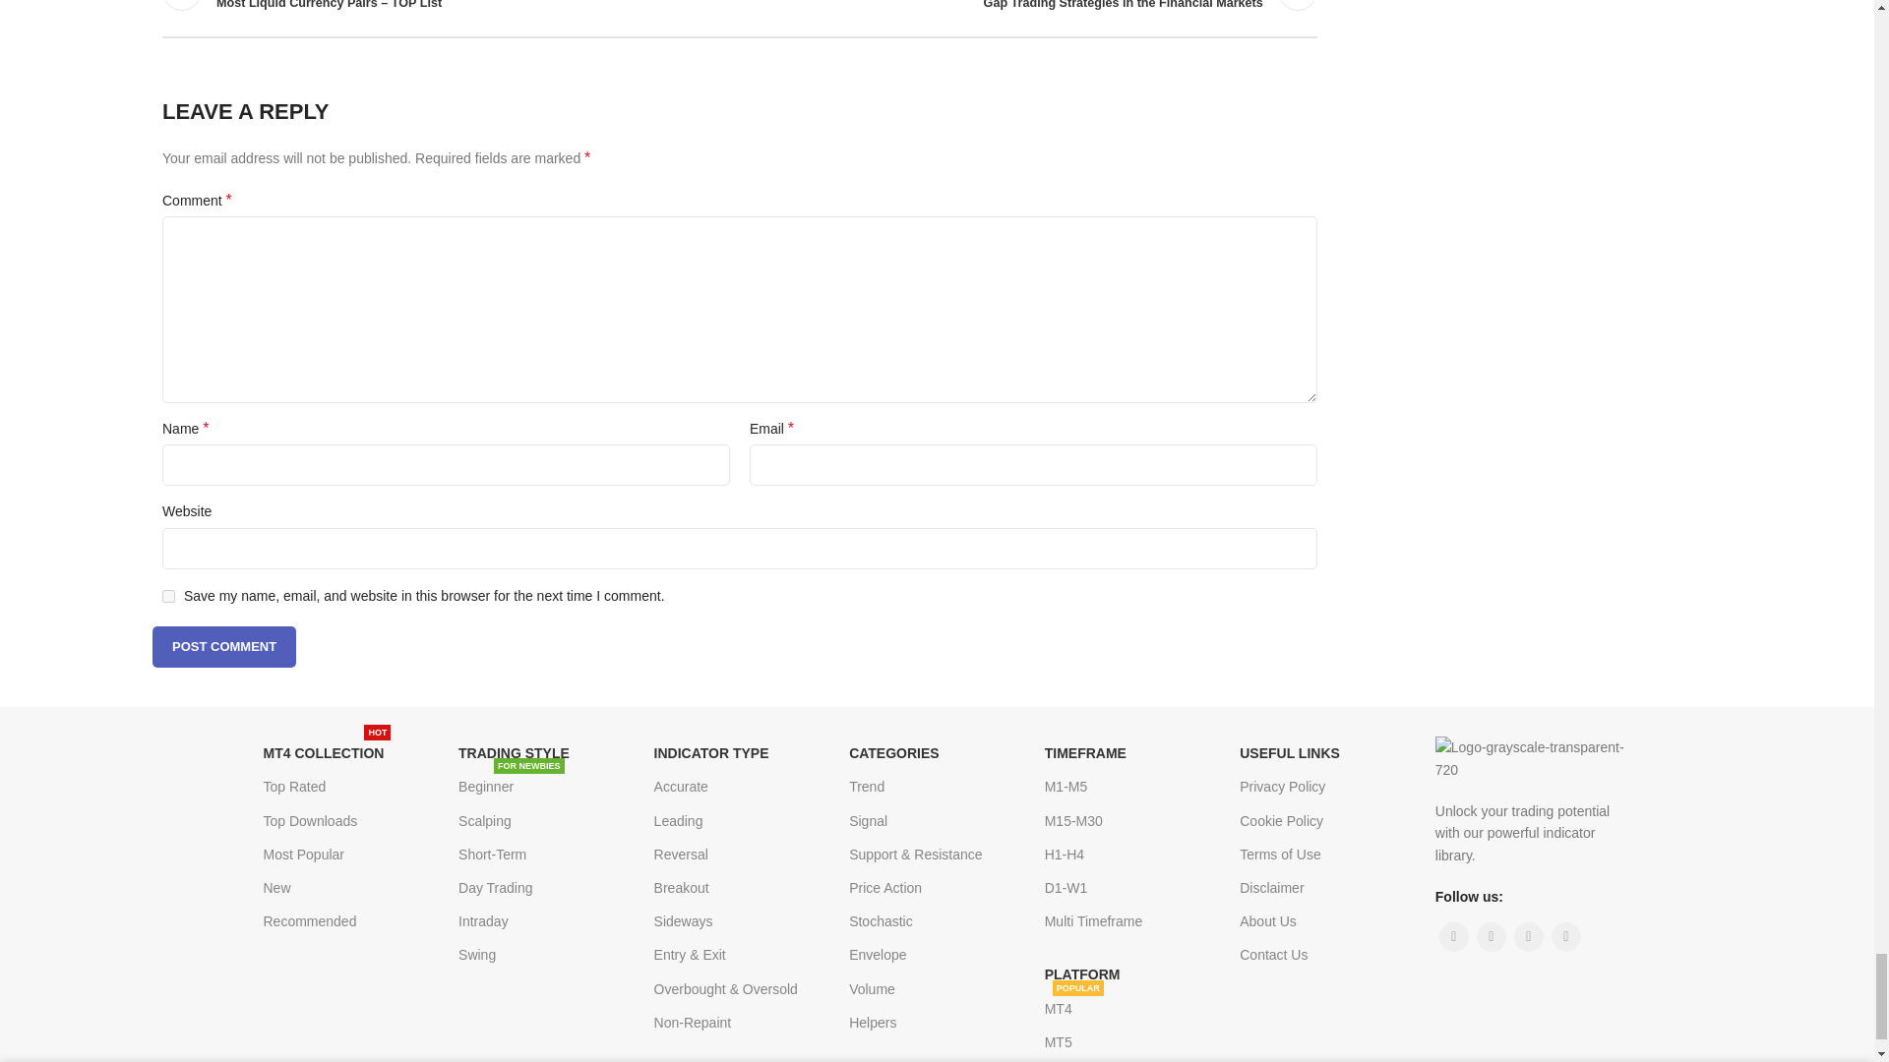 This screenshot has height=1062, width=1889. What do you see at coordinates (1533, 758) in the screenshot?
I see `Logo-grayscale-transparent-720` at bounding box center [1533, 758].